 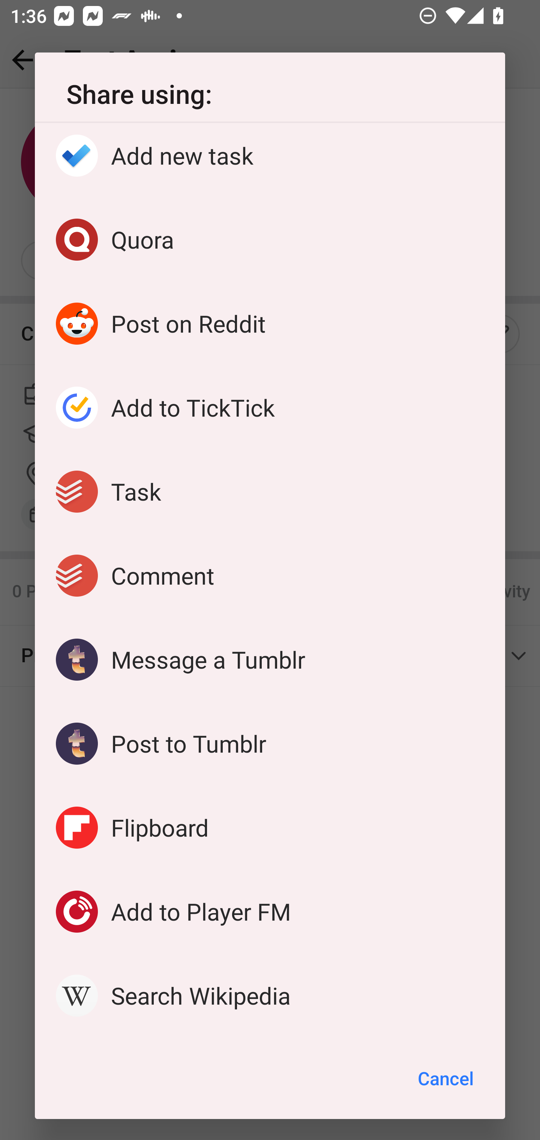 I want to click on Search Wikipedia, so click(x=270, y=996).